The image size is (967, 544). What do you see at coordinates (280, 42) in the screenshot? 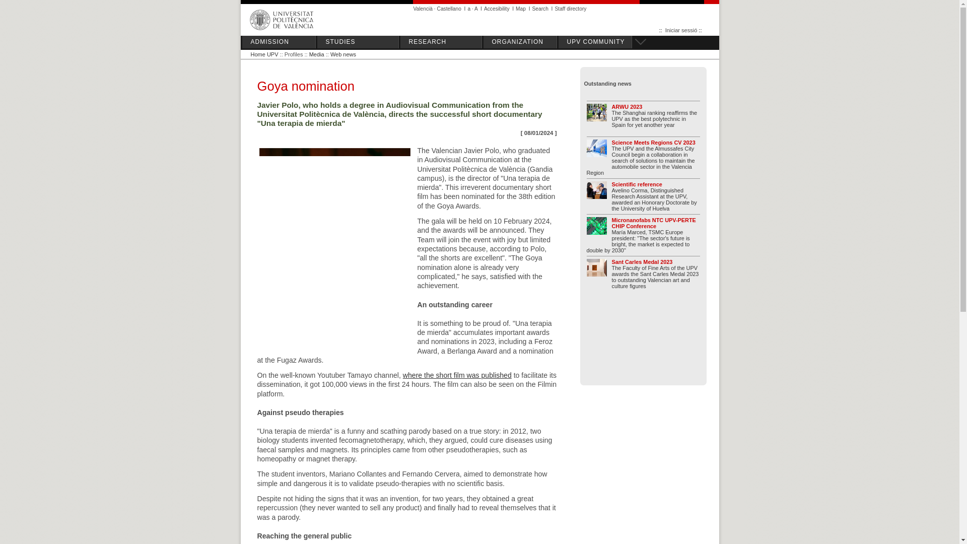
I see `ADMISSION` at bounding box center [280, 42].